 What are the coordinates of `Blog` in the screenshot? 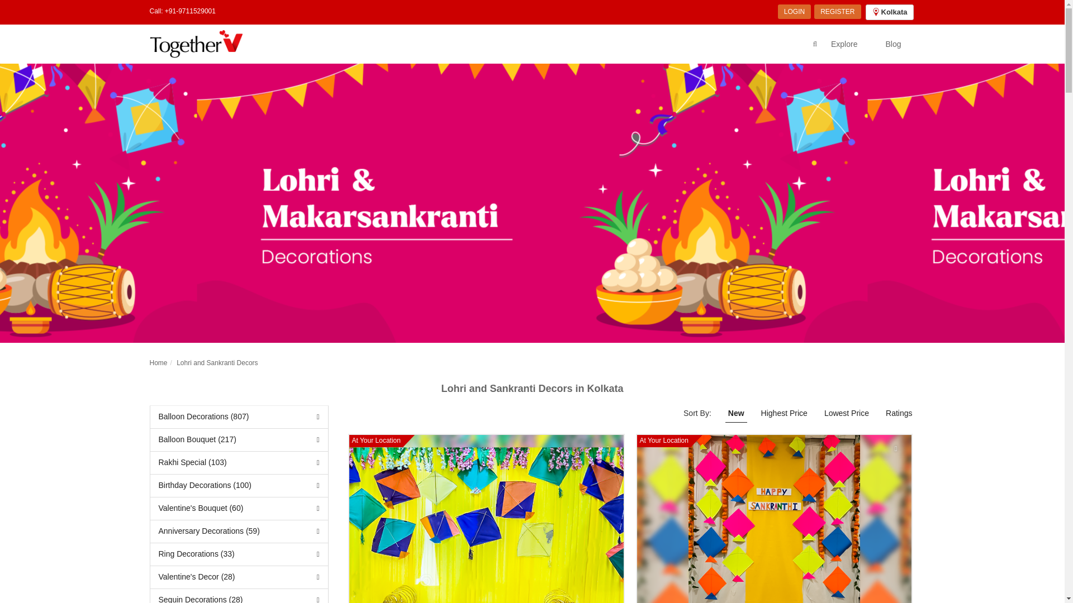 It's located at (893, 44).